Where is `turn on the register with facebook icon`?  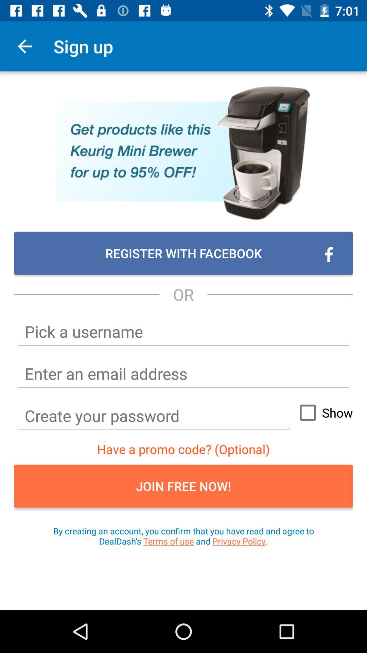 turn on the register with facebook icon is located at coordinates (183, 253).